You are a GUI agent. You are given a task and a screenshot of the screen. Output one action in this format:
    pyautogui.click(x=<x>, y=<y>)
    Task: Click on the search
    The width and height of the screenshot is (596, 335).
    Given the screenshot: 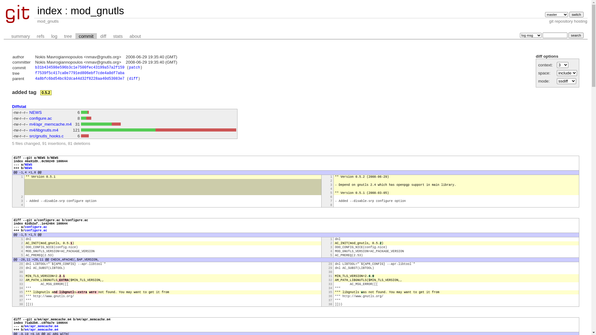 What is the action you would take?
    pyautogui.click(x=576, y=35)
    